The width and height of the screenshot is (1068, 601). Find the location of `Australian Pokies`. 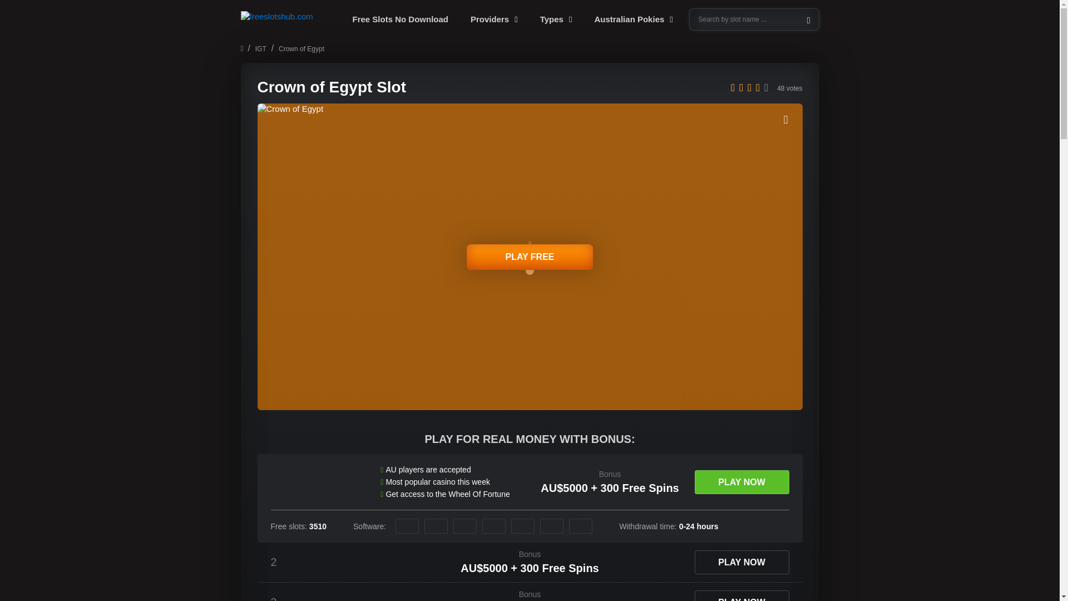

Australian Pokies is located at coordinates (633, 19).